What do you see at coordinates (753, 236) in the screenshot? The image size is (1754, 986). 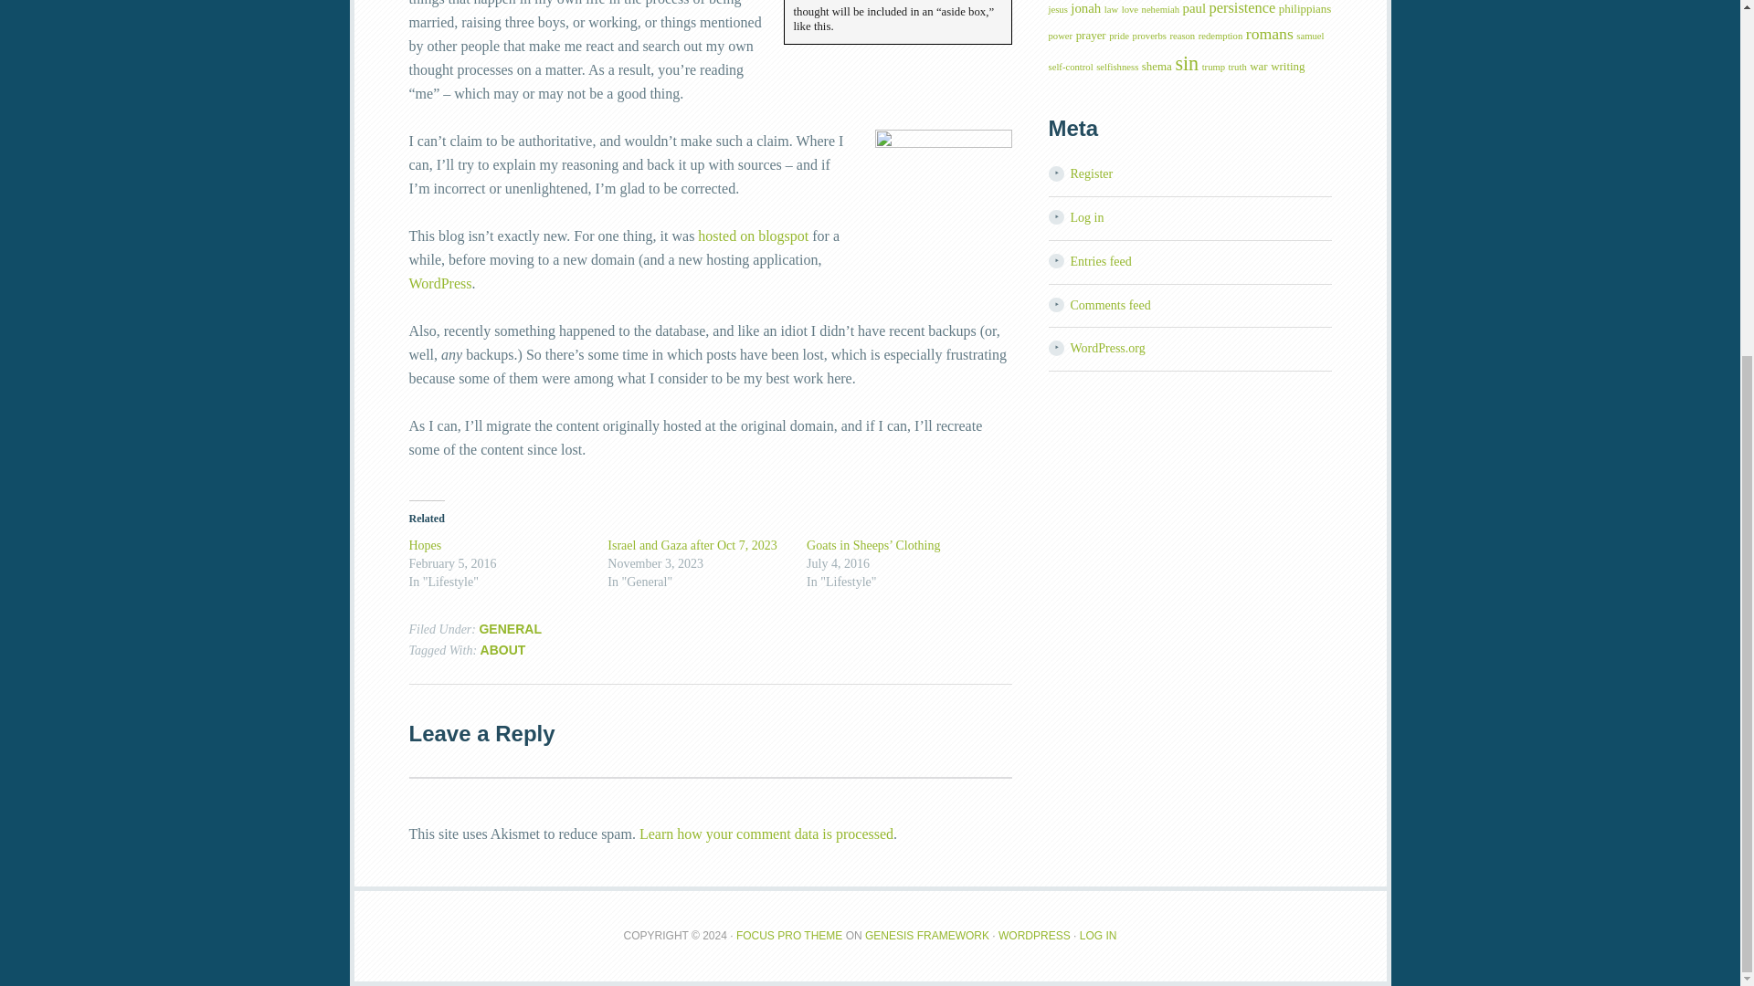 I see `hosted on blogspot` at bounding box center [753, 236].